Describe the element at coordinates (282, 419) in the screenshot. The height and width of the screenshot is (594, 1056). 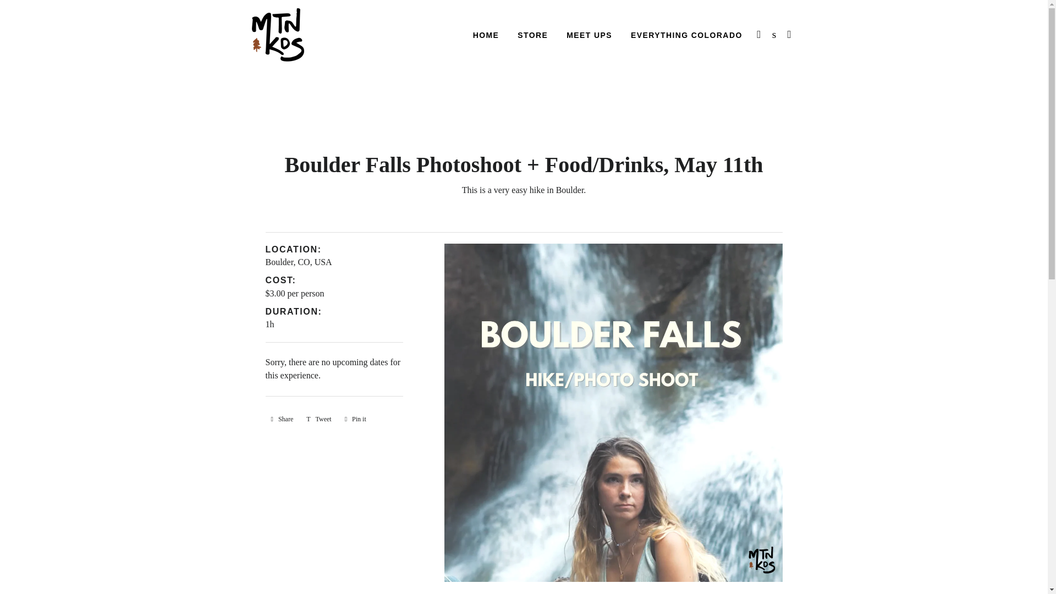
I see `MEET UPS` at that location.